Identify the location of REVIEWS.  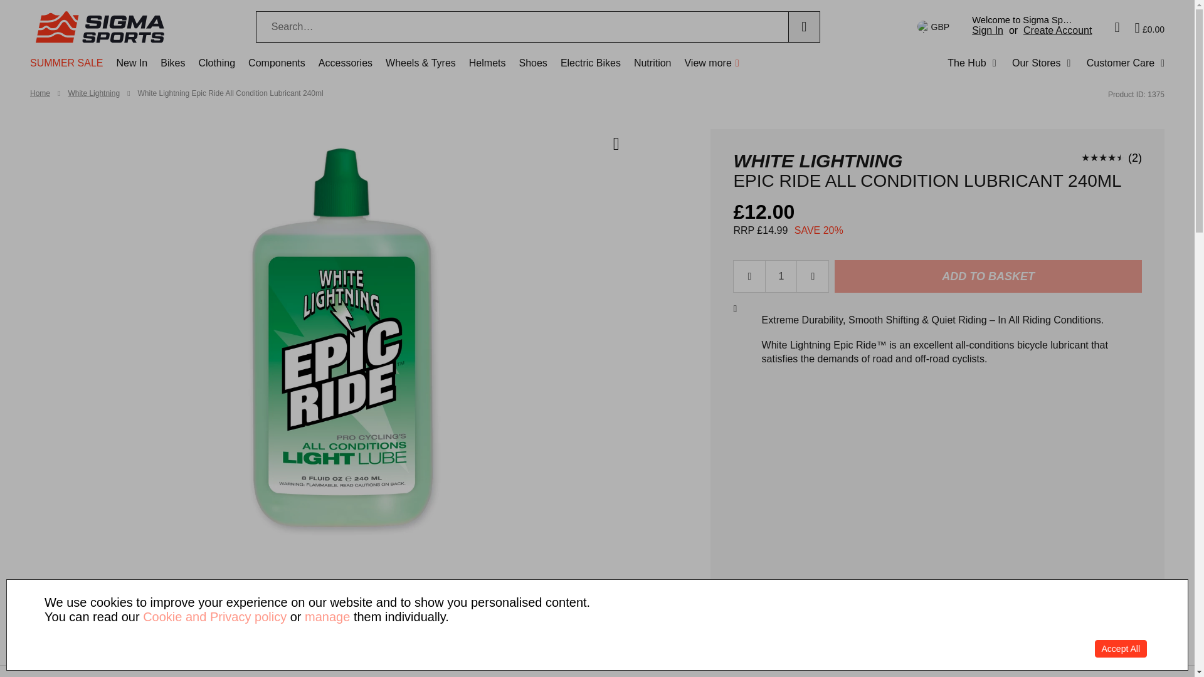
(720, 671).